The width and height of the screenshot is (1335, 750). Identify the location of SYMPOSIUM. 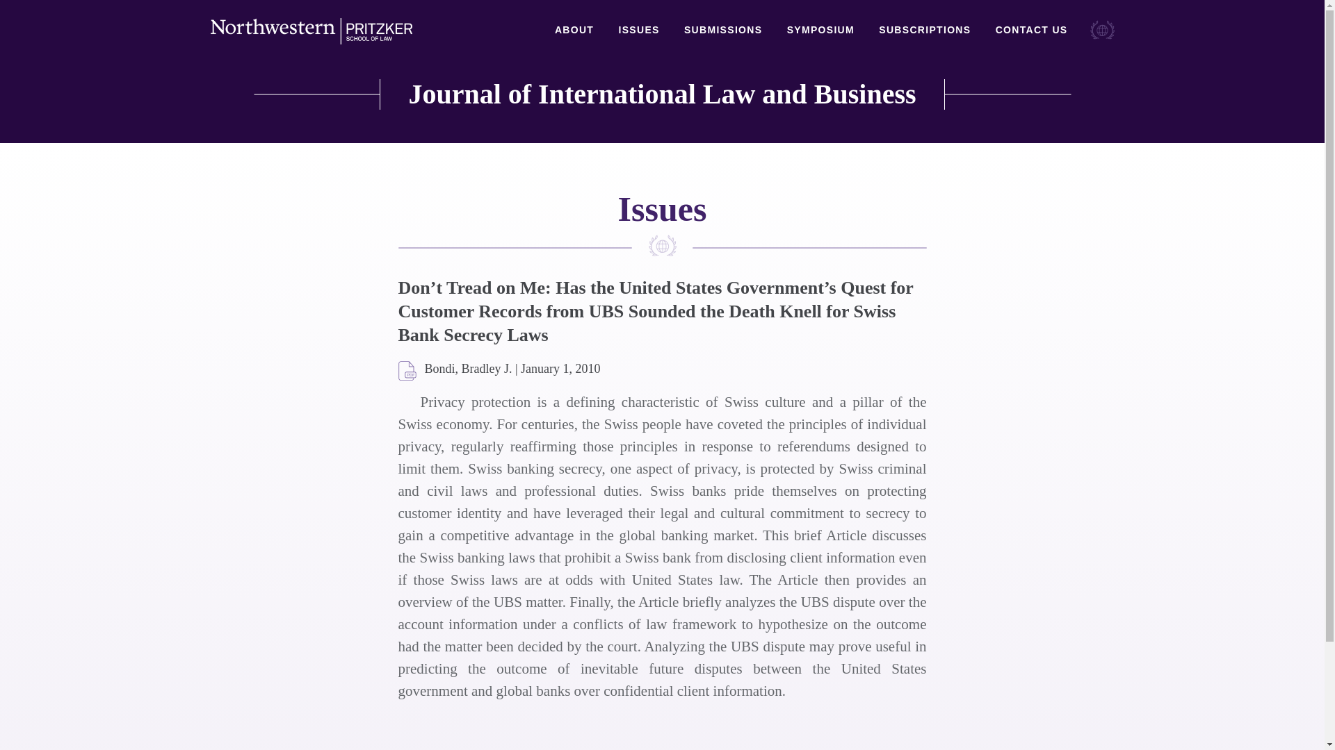
(820, 30).